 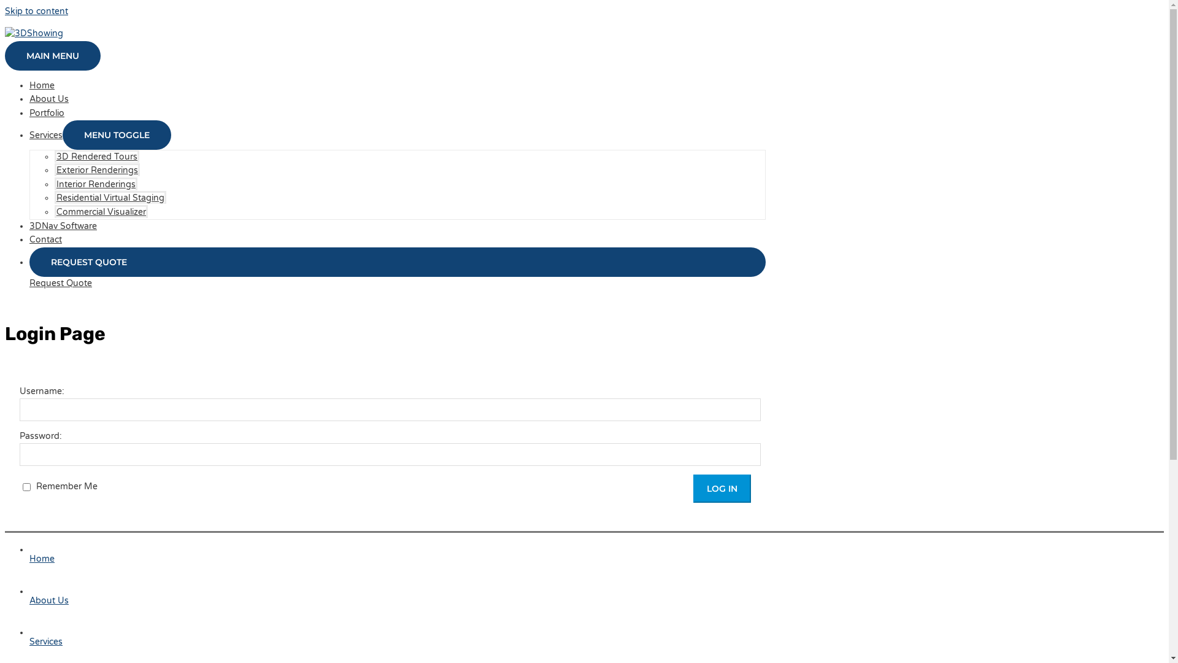 I want to click on Request Quote, so click(x=61, y=284).